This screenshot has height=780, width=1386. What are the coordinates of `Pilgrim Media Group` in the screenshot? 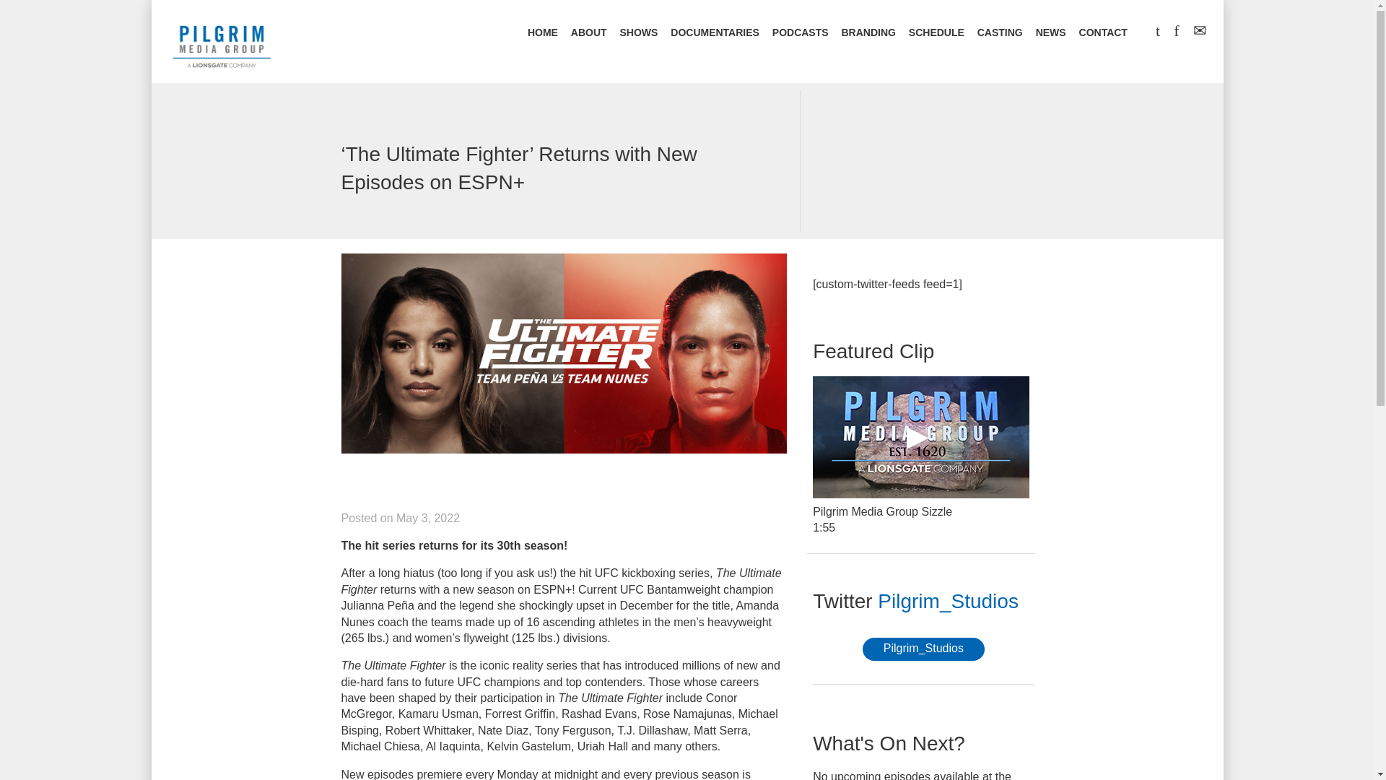 It's located at (222, 44).